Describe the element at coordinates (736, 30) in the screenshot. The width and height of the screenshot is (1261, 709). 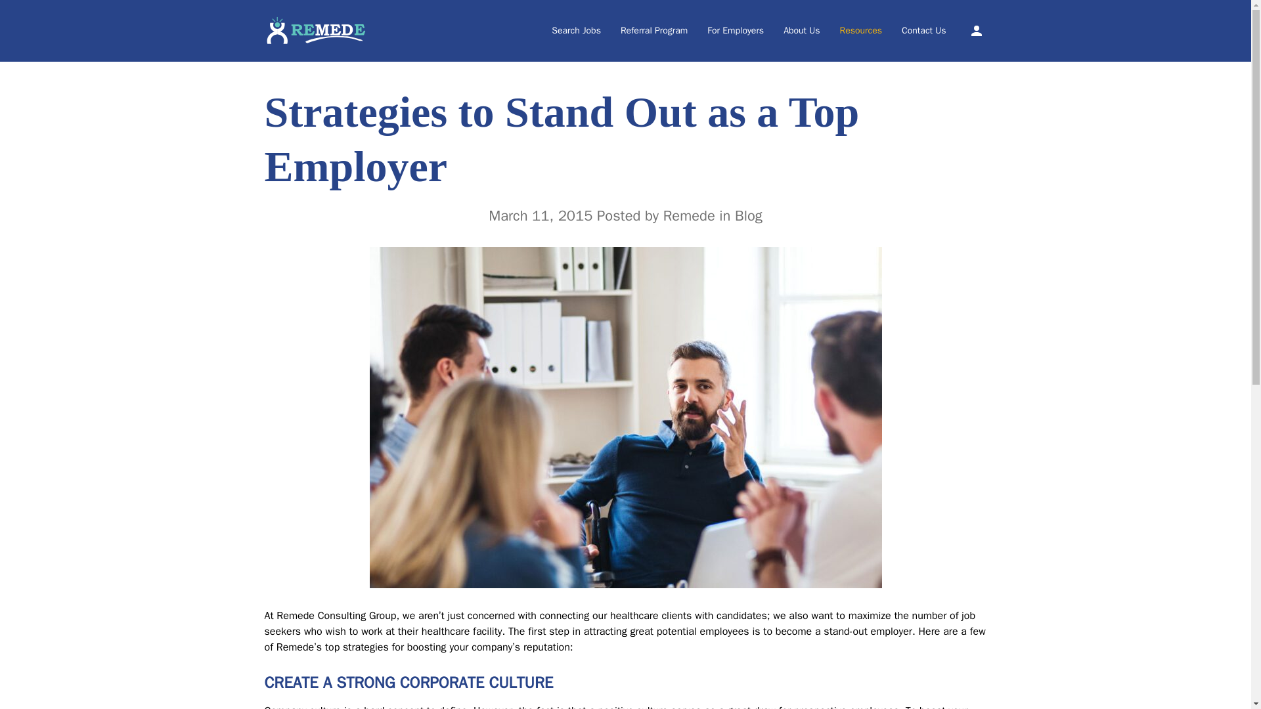
I see `For Employers` at that location.